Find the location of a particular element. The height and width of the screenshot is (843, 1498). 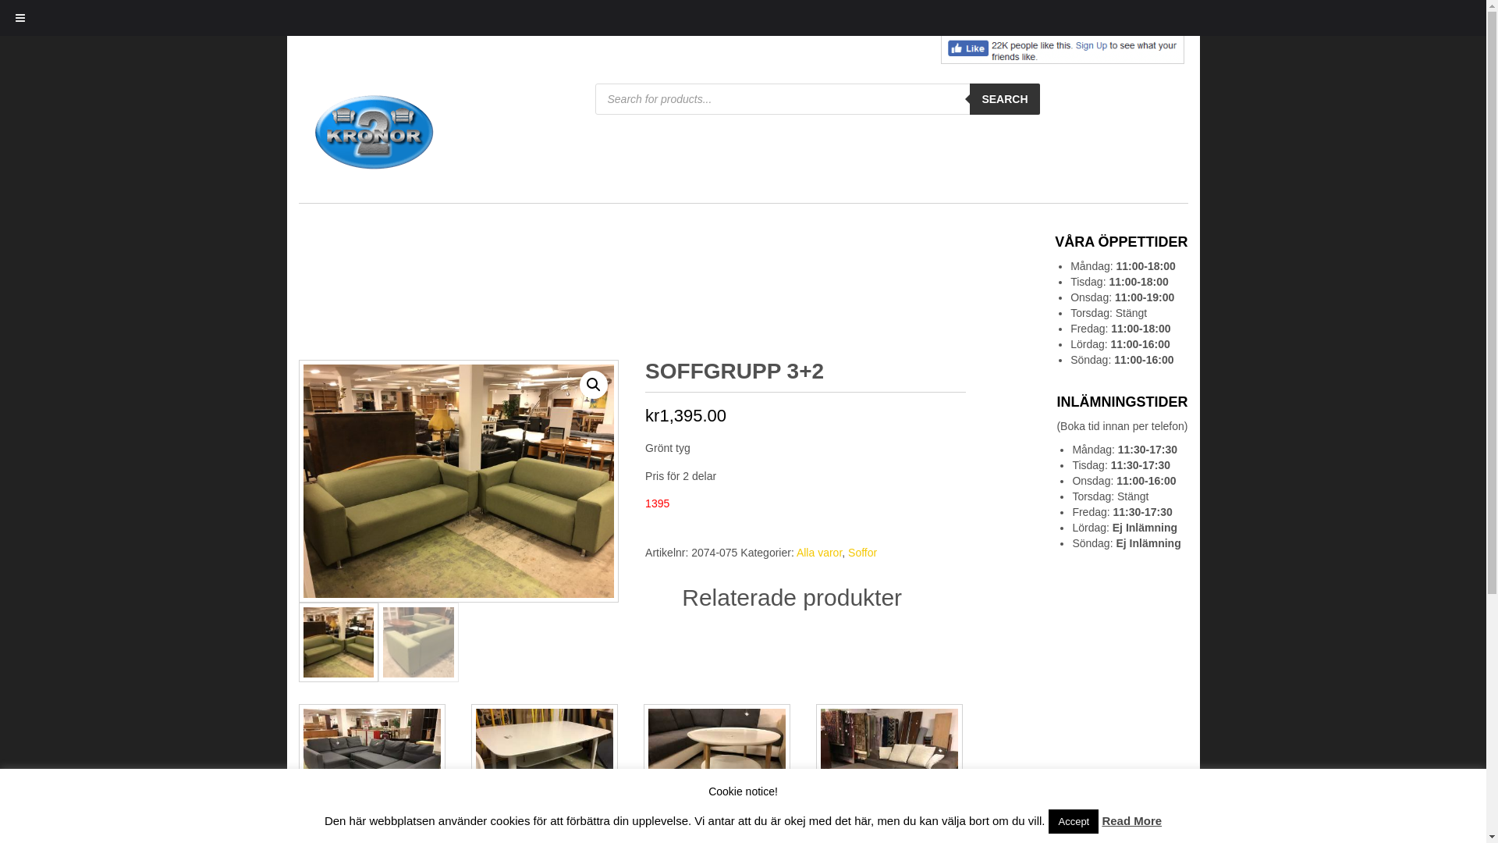

Alla varor is located at coordinates (819, 553).